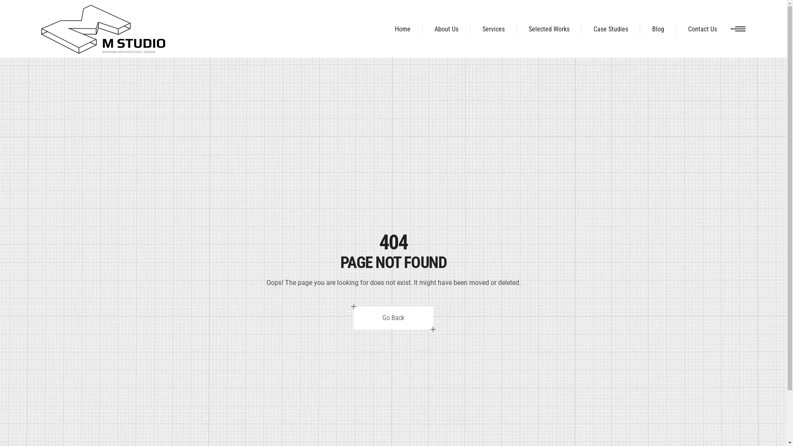 The width and height of the screenshot is (793, 446). I want to click on Selected Works, so click(549, 29).